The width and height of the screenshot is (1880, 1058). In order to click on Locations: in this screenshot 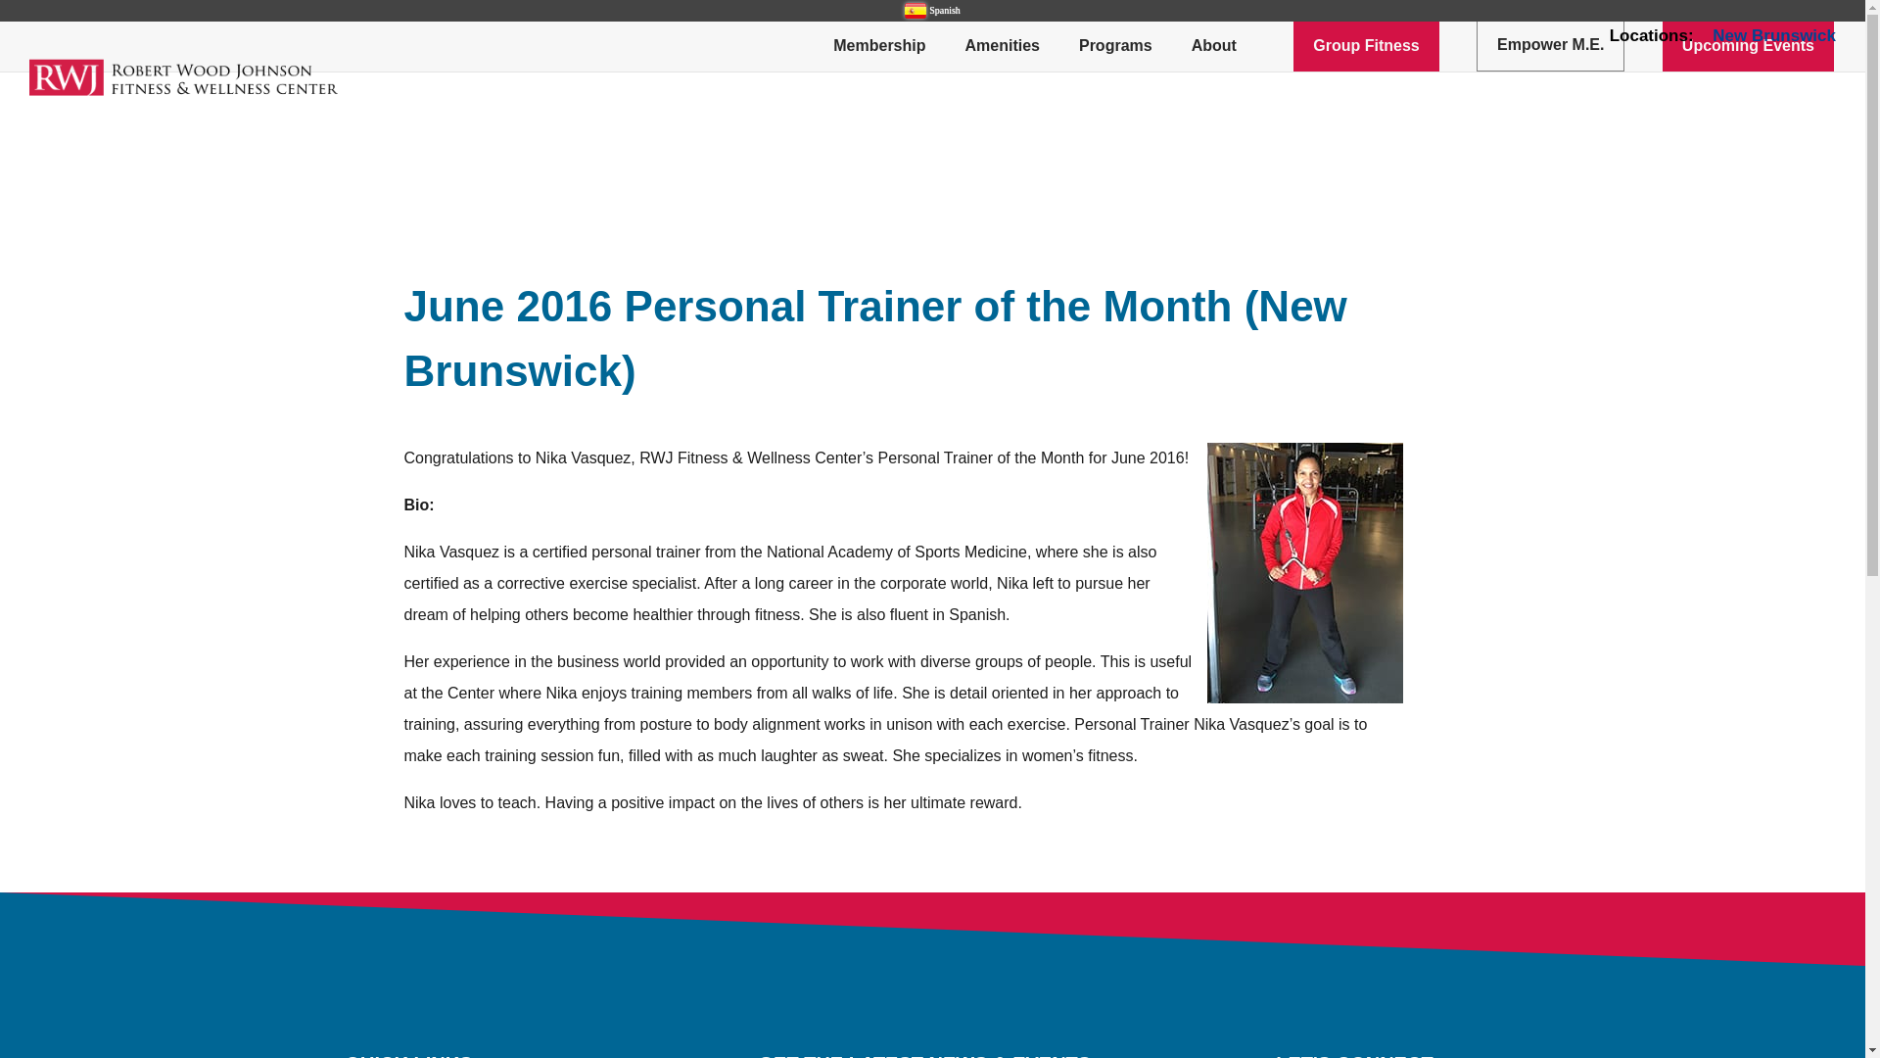, I will do `click(1651, 42)`.